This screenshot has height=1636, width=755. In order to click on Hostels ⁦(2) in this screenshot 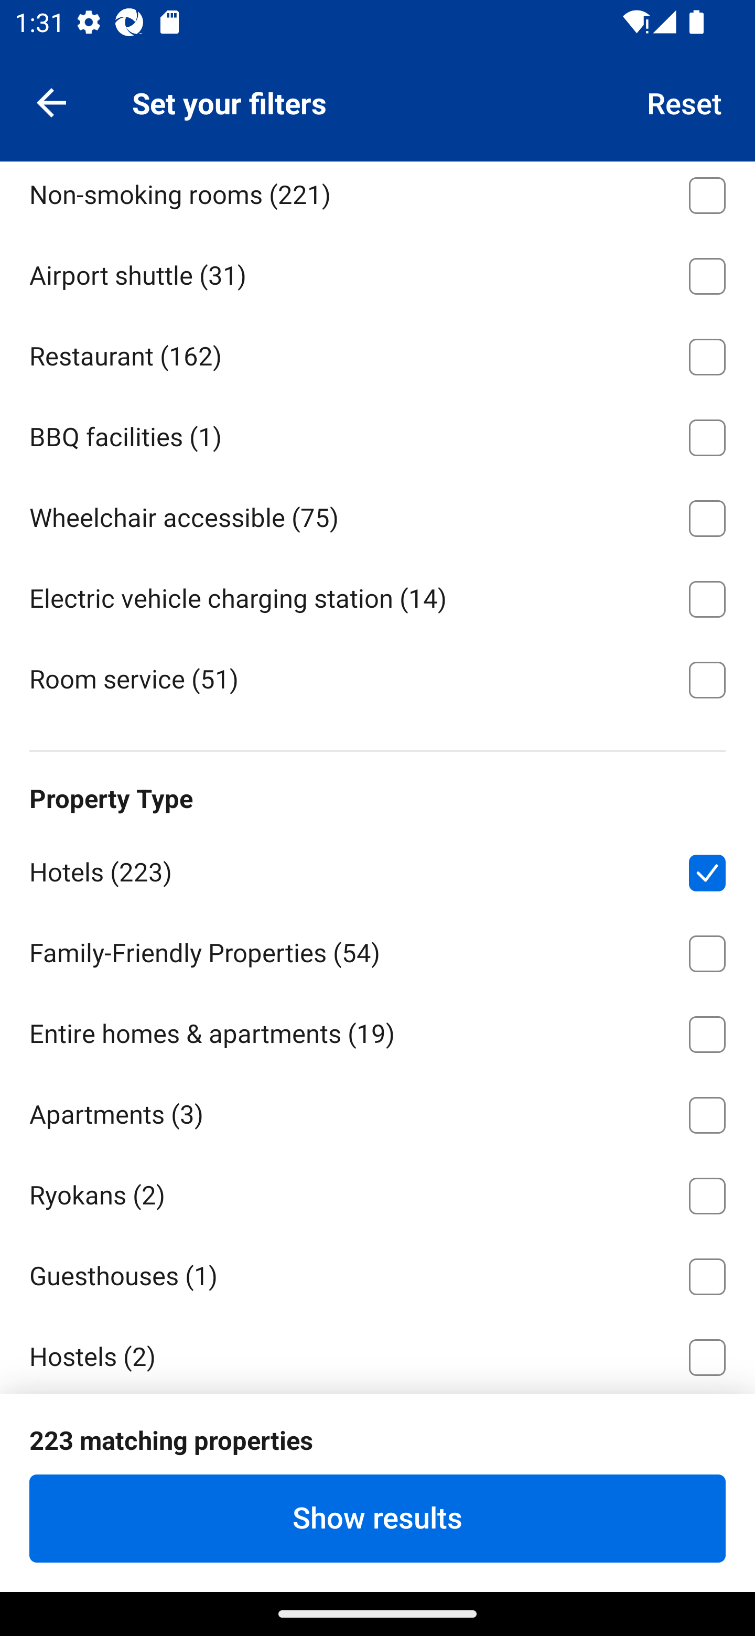, I will do `click(377, 1354)`.